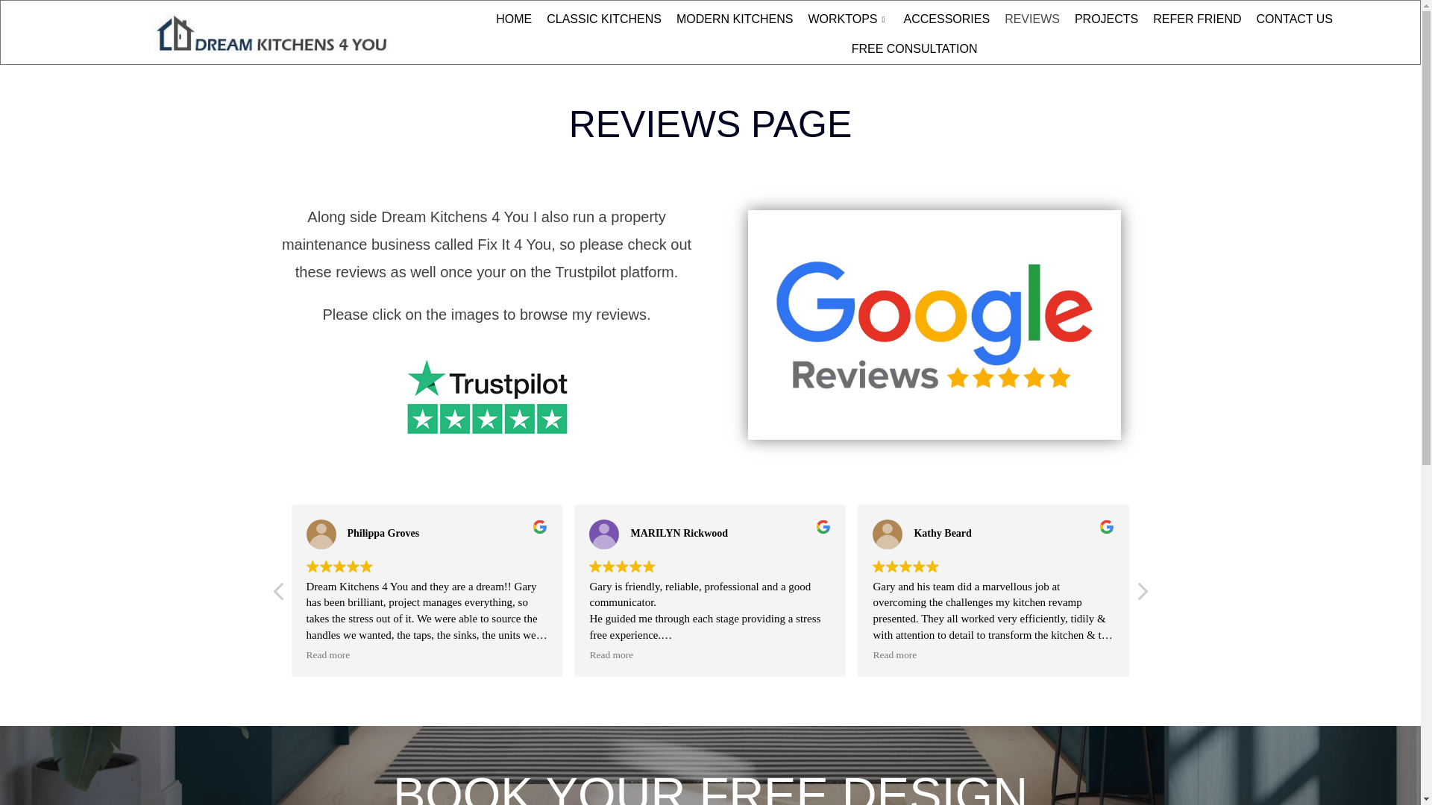  I want to click on HOME, so click(513, 19).